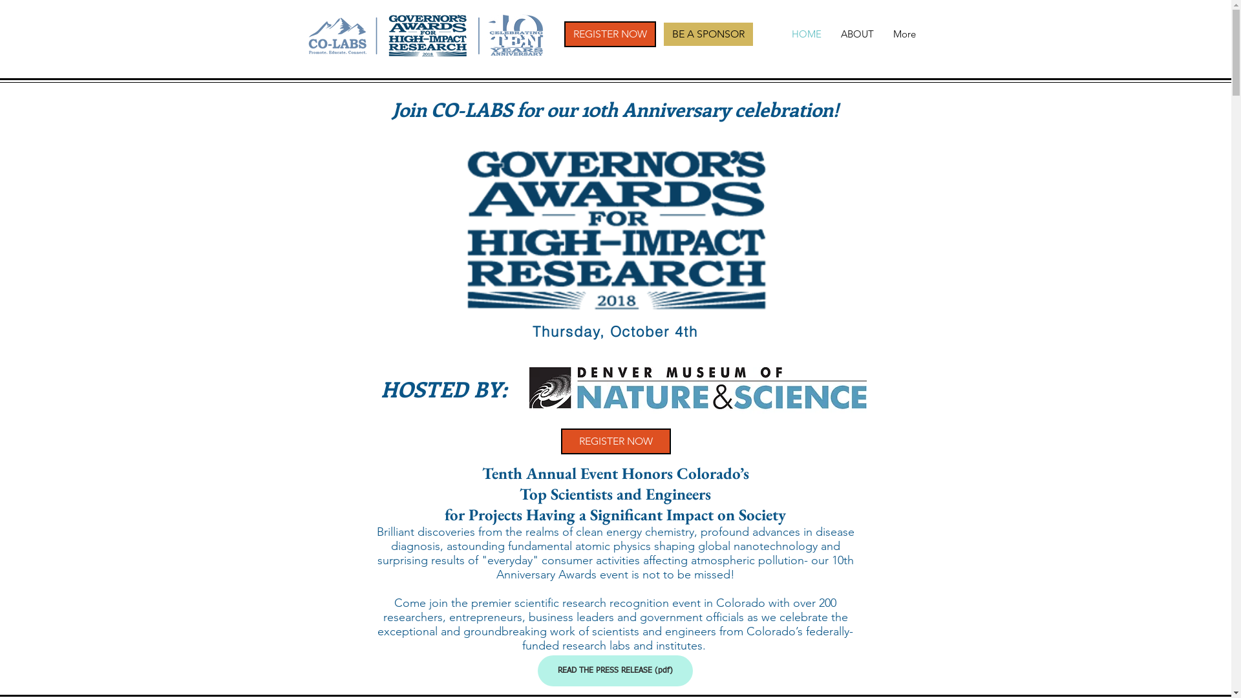 The image size is (1241, 698). Describe the element at coordinates (807, 34) in the screenshot. I see `HOME` at that location.